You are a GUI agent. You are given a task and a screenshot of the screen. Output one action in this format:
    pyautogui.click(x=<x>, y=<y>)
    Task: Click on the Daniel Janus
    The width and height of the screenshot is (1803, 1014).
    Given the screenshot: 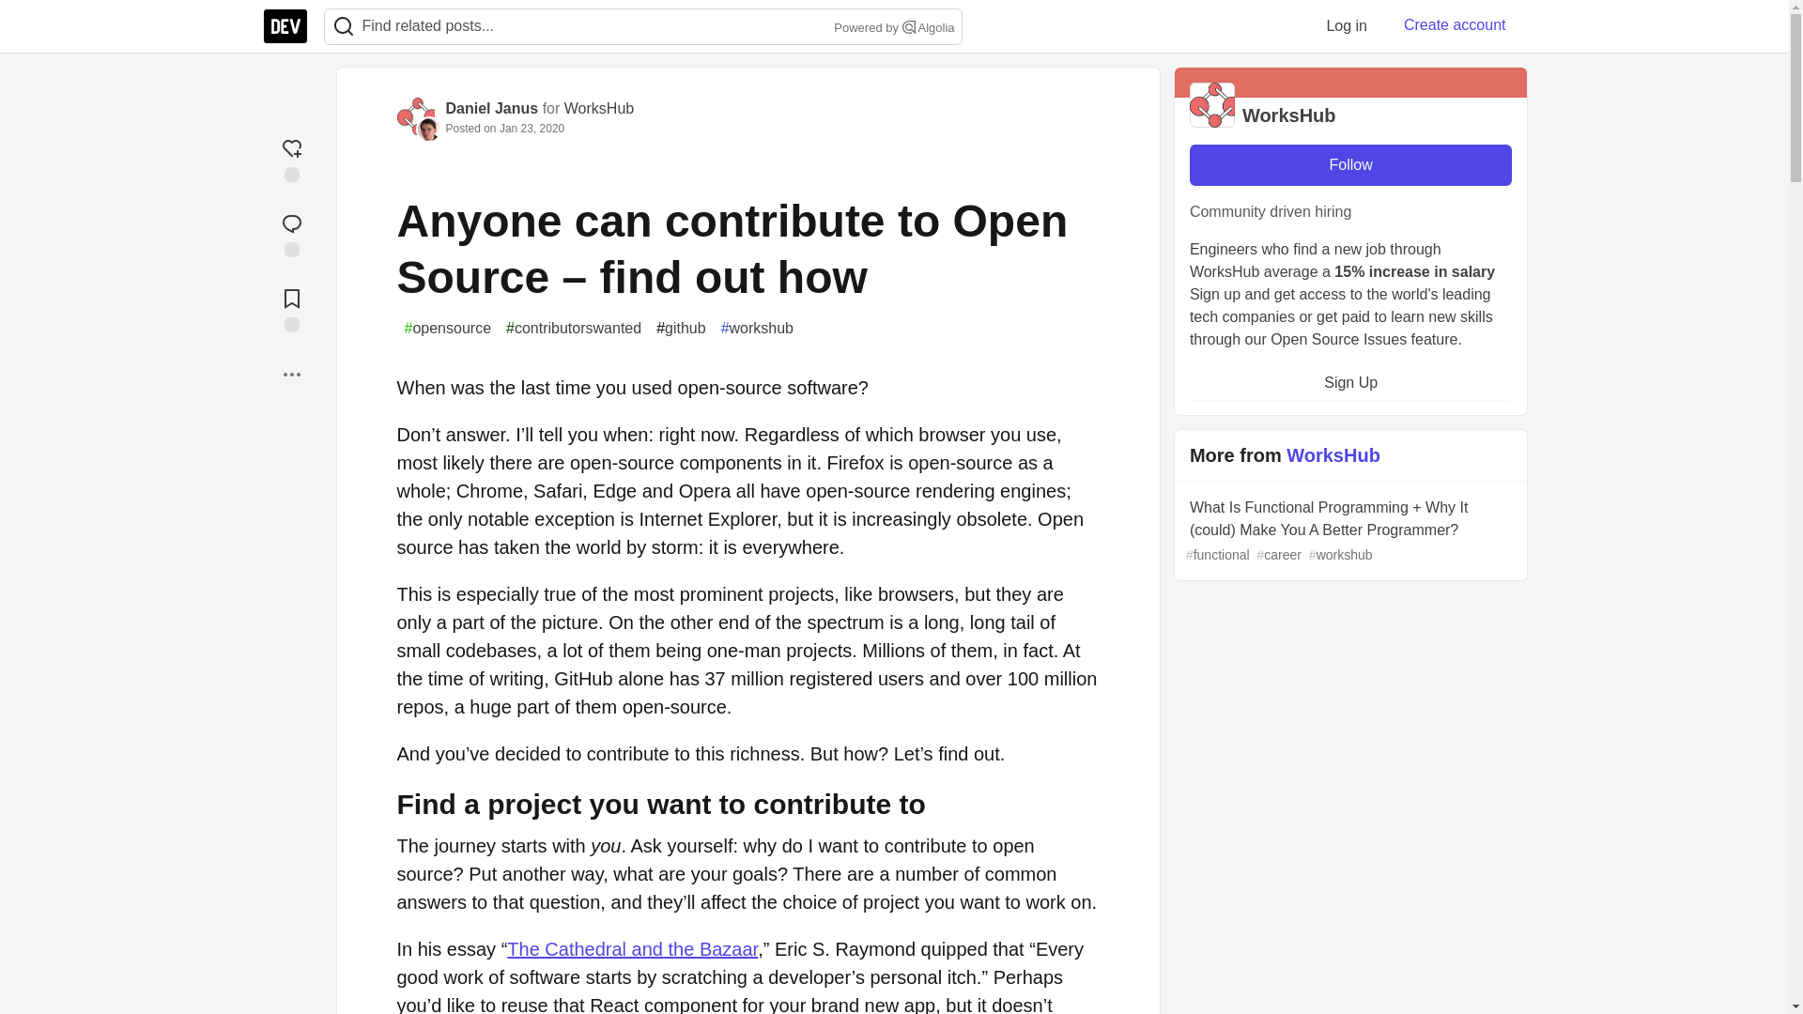 What is the action you would take?
    pyautogui.click(x=491, y=108)
    